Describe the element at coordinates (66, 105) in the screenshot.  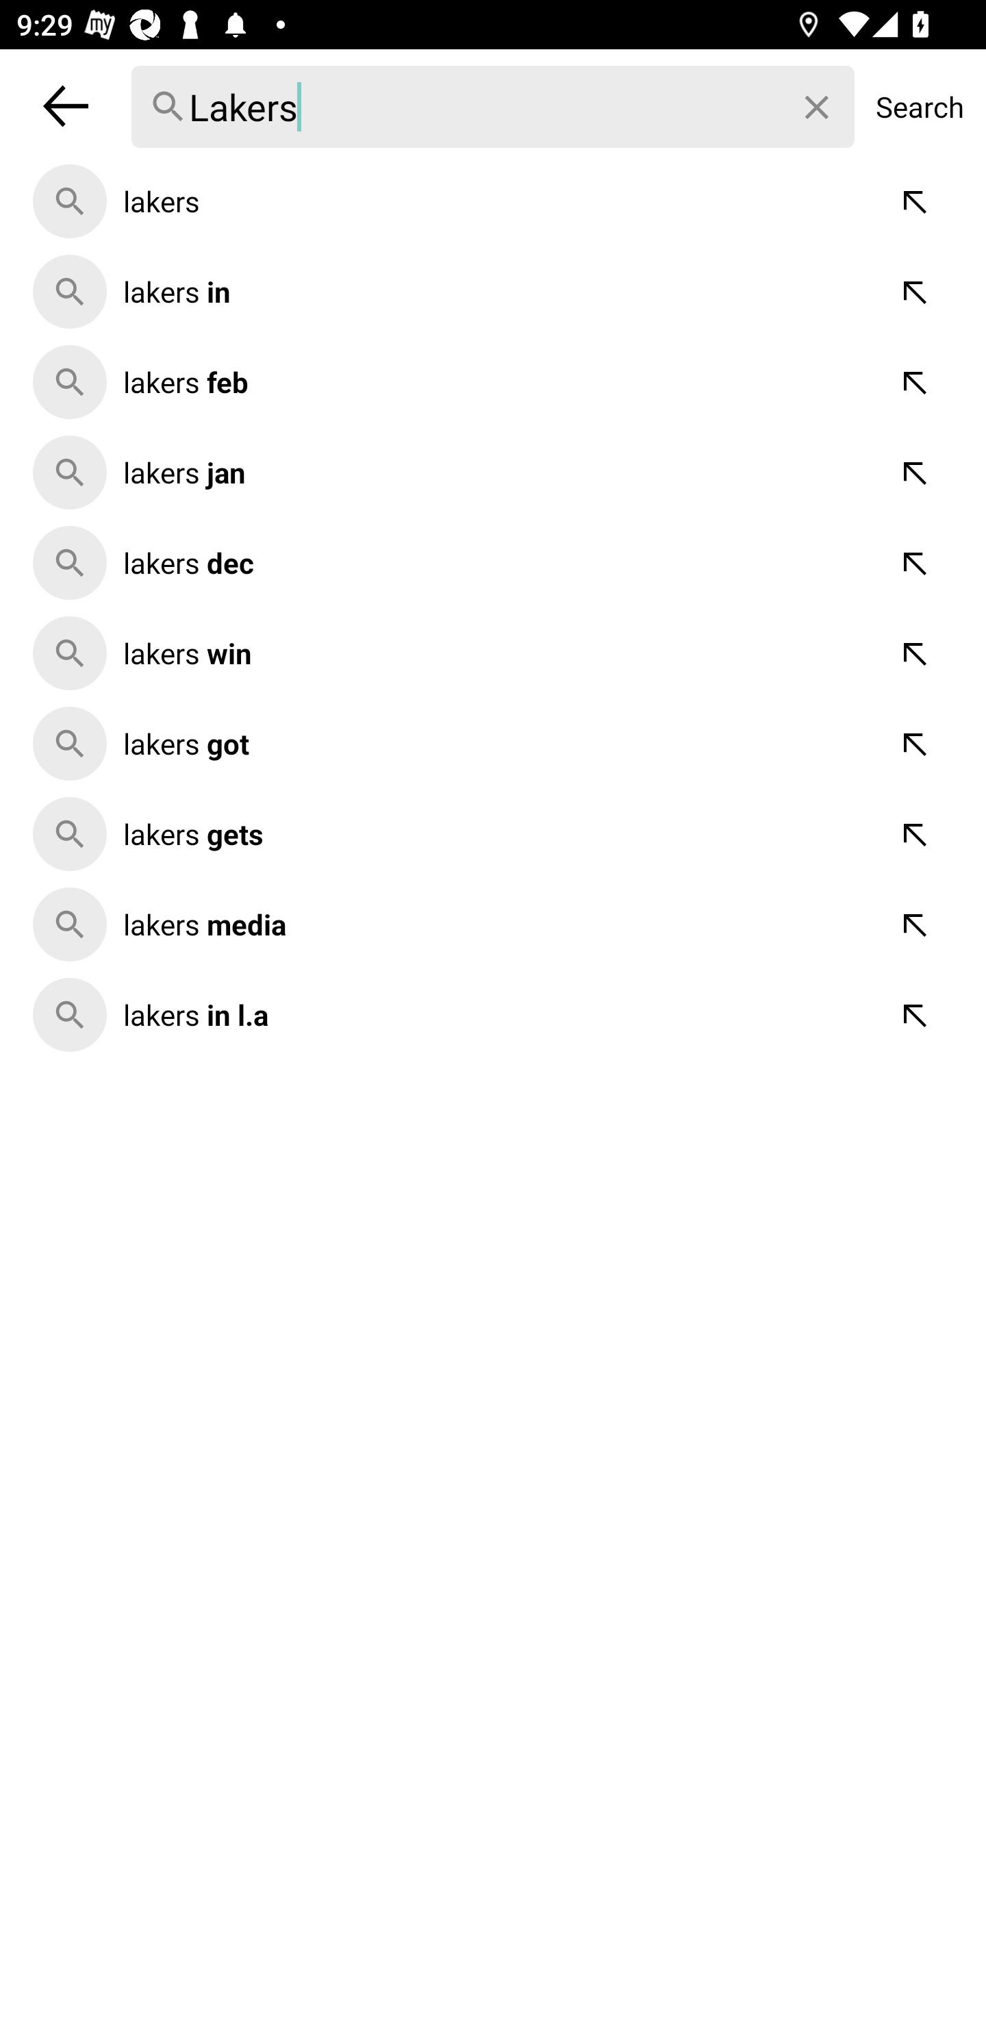
I see `close` at that location.